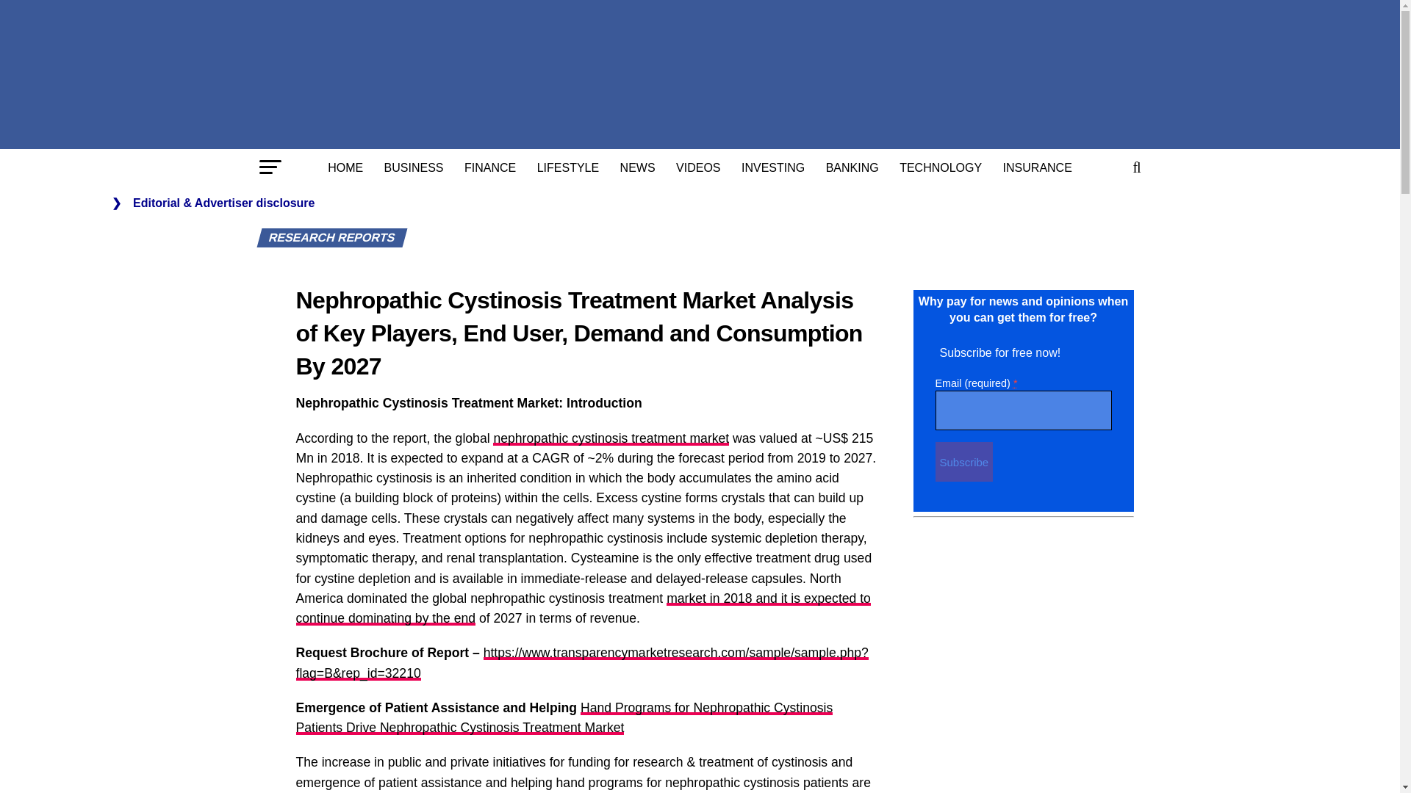 The image size is (1411, 793). I want to click on Finance, so click(490, 167).